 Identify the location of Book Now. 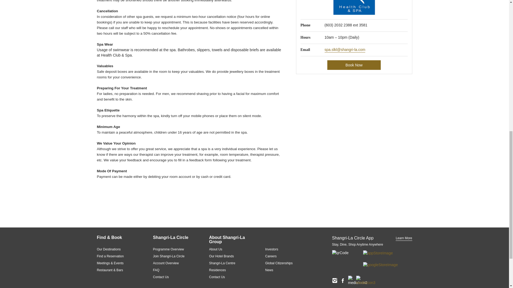
(354, 65).